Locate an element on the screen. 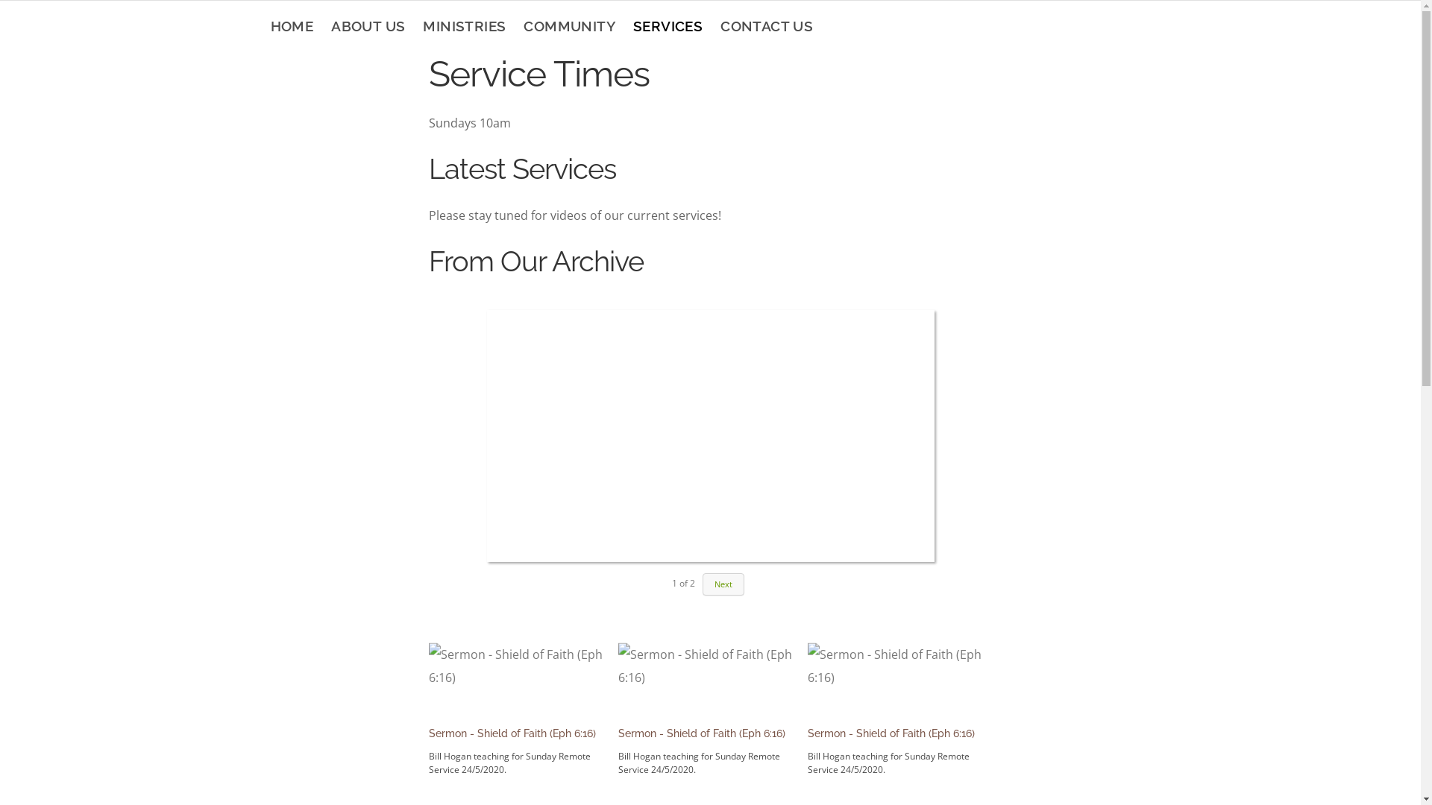  SERVICES is located at coordinates (668, 26).